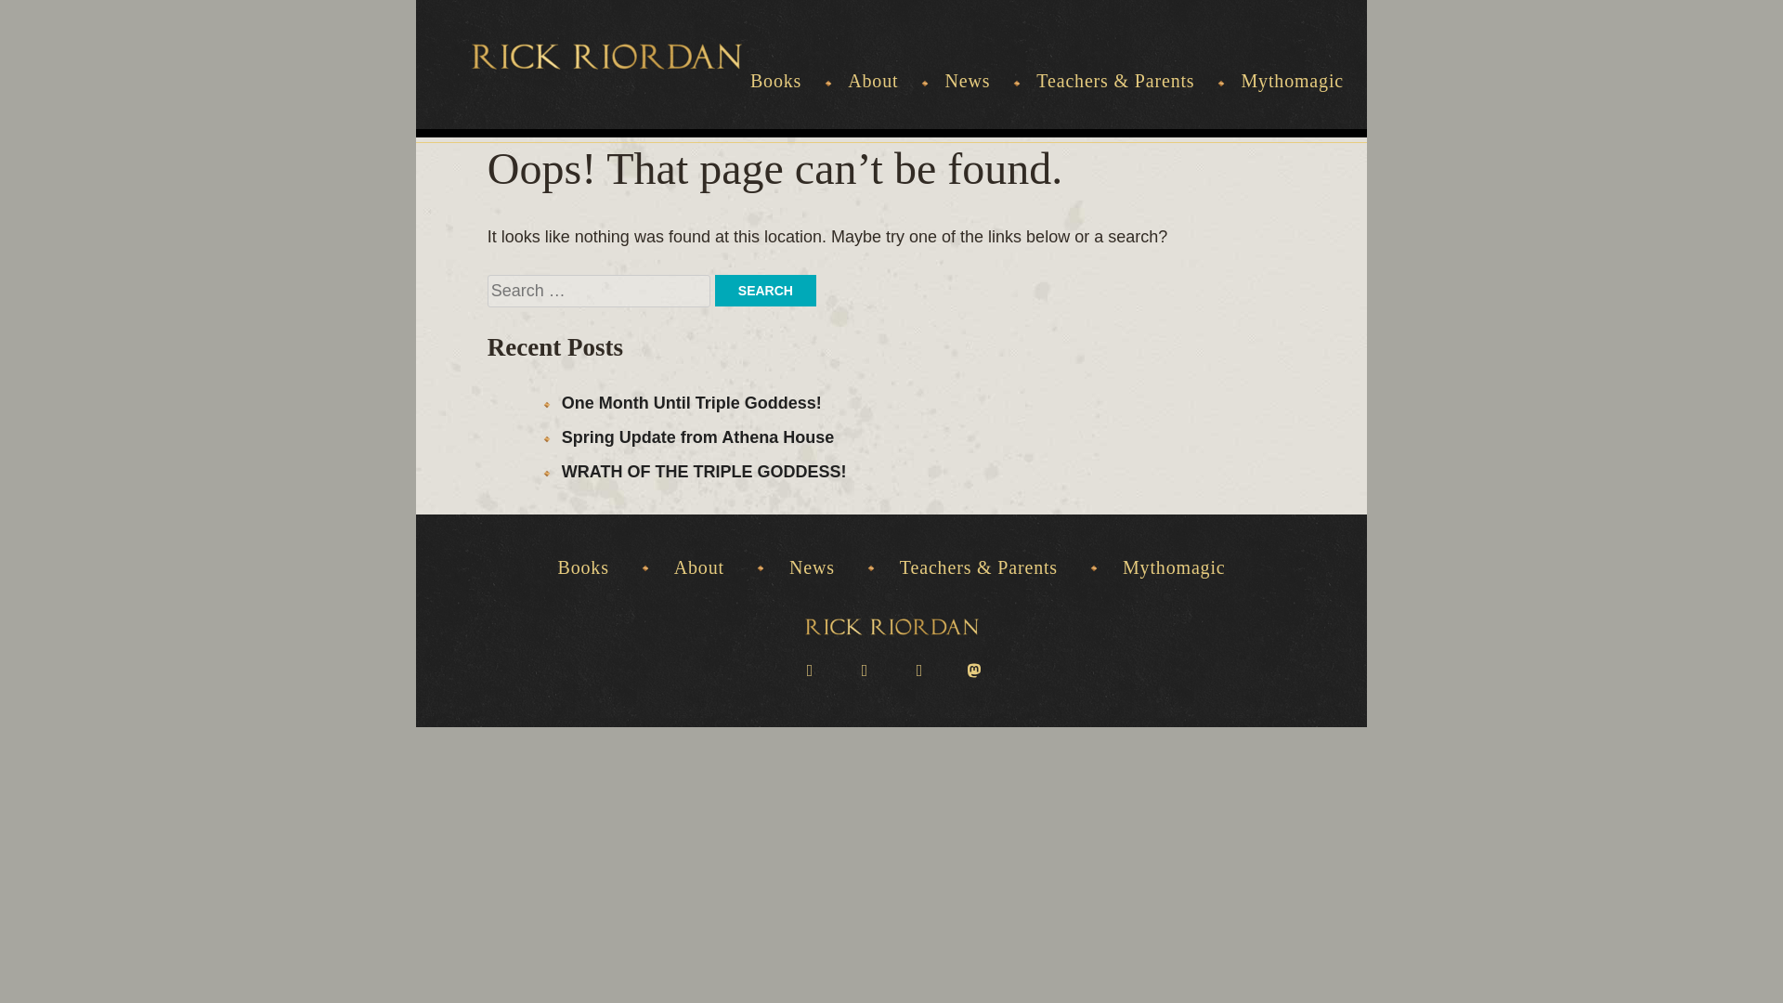  Describe the element at coordinates (606, 56) in the screenshot. I see `Rick Riordan` at that location.